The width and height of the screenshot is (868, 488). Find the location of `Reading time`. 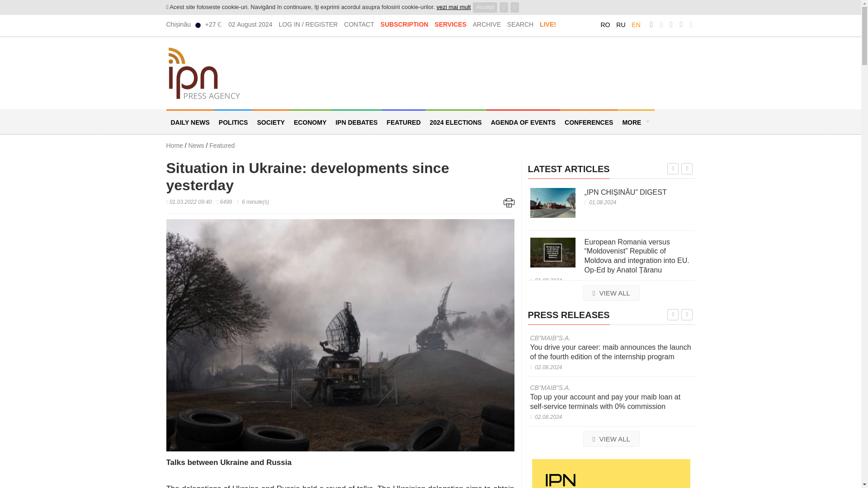

Reading time is located at coordinates (253, 202).